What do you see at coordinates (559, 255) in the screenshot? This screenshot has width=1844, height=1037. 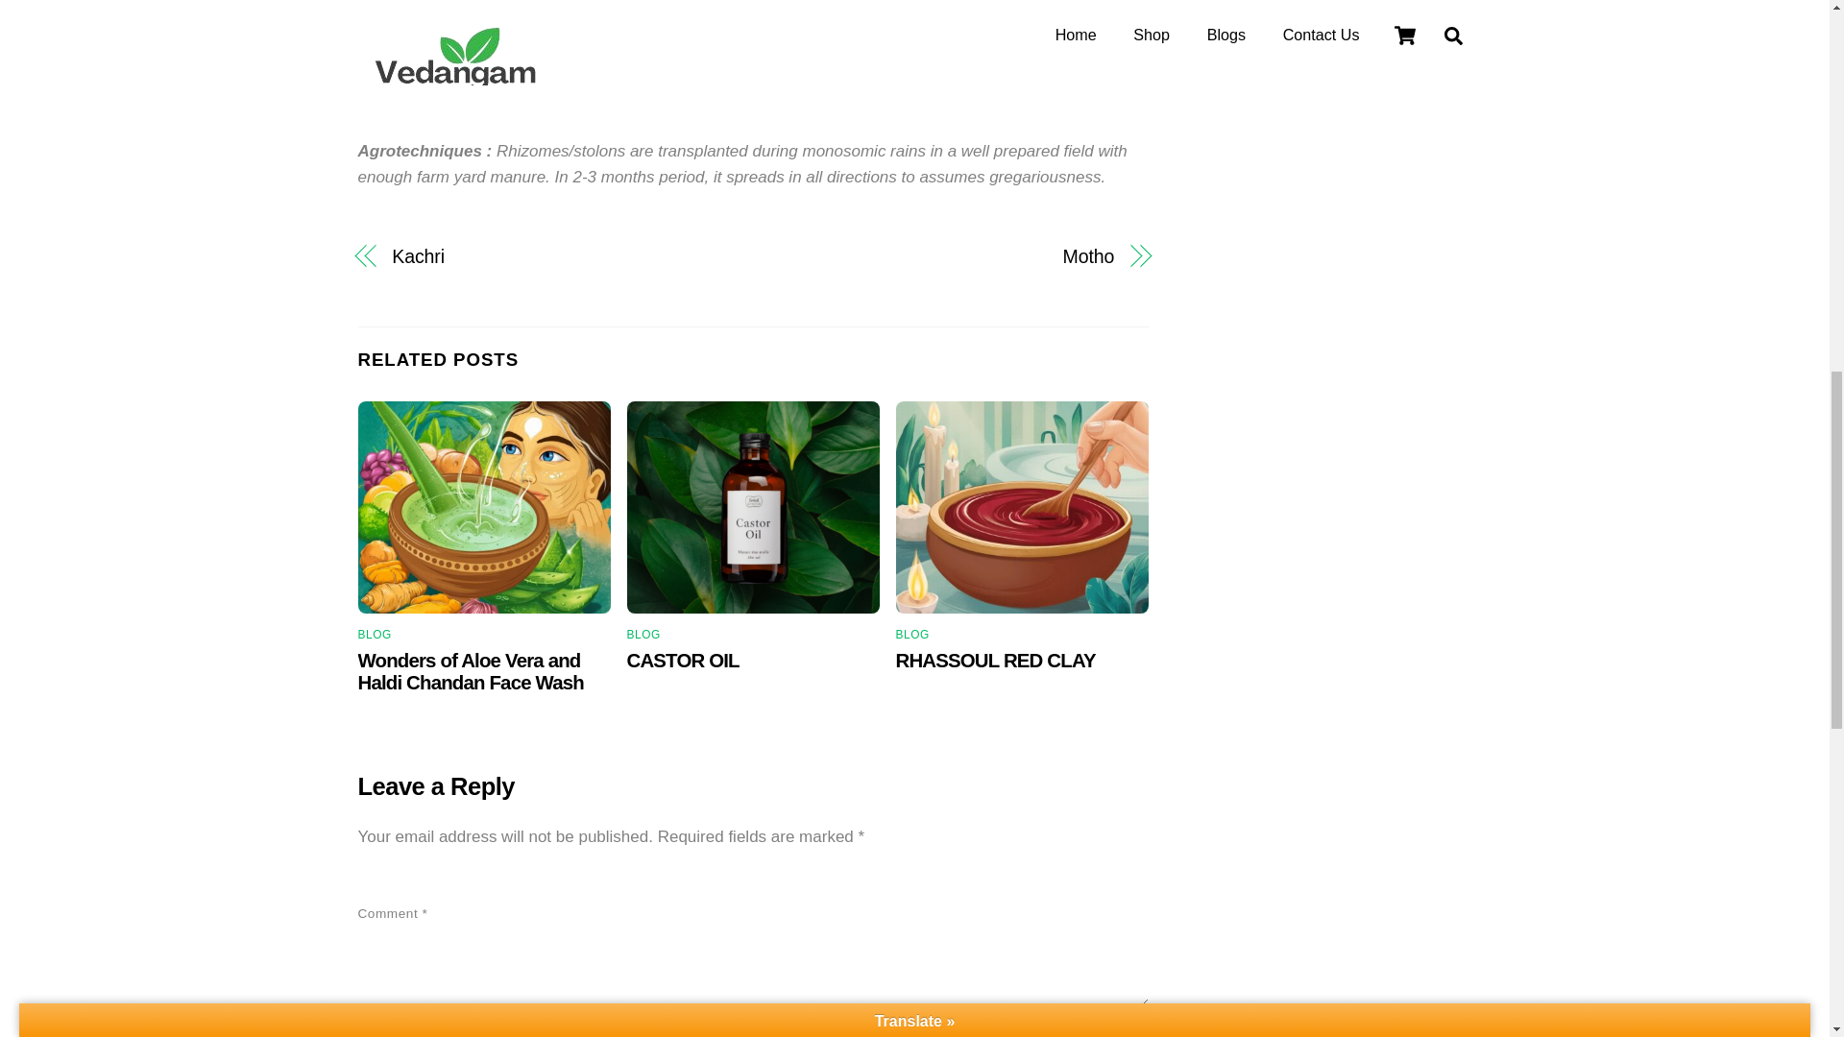 I see `Kachri` at bounding box center [559, 255].